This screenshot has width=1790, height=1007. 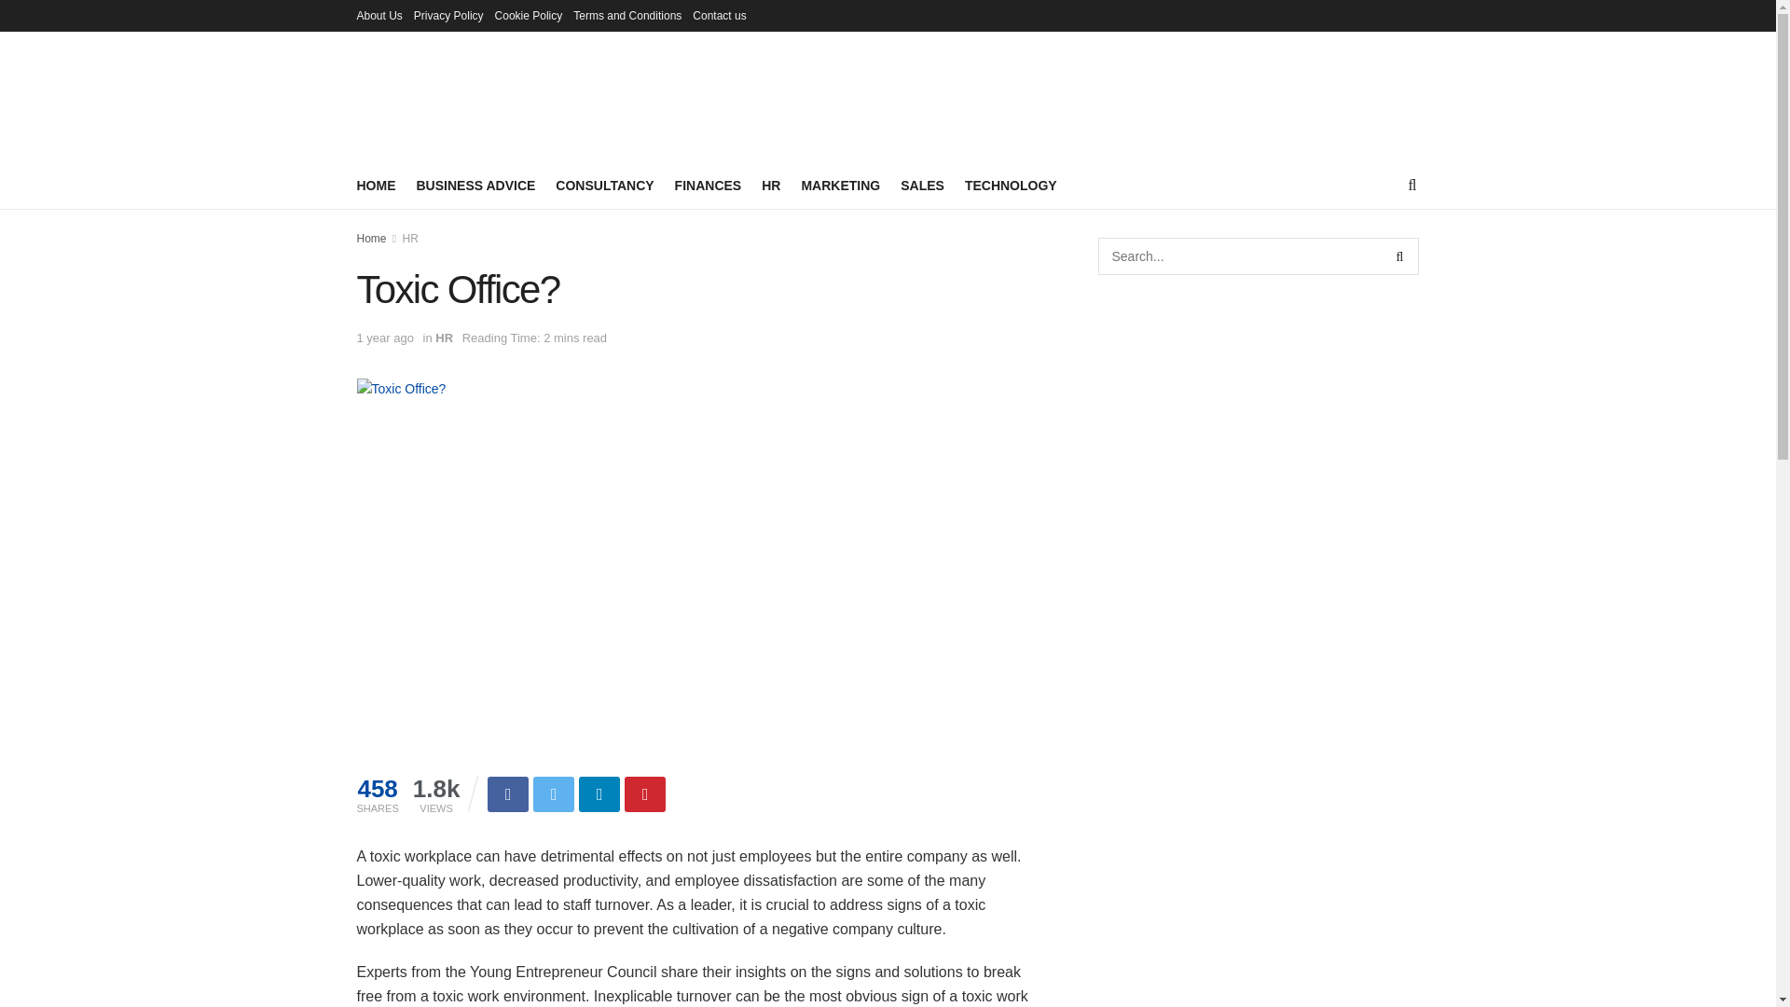 I want to click on Home, so click(x=371, y=239).